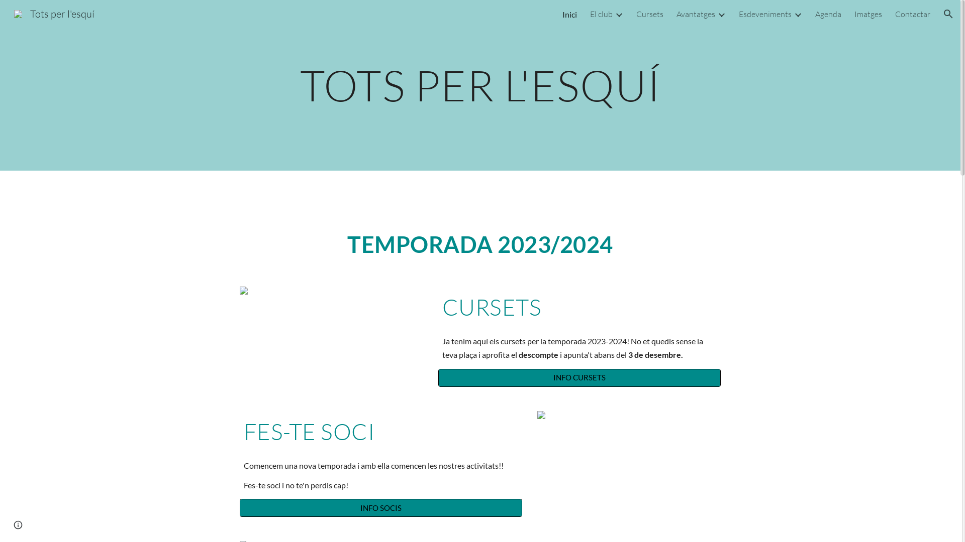 This screenshot has width=965, height=542. Describe the element at coordinates (570, 14) in the screenshot. I see `Inici` at that location.